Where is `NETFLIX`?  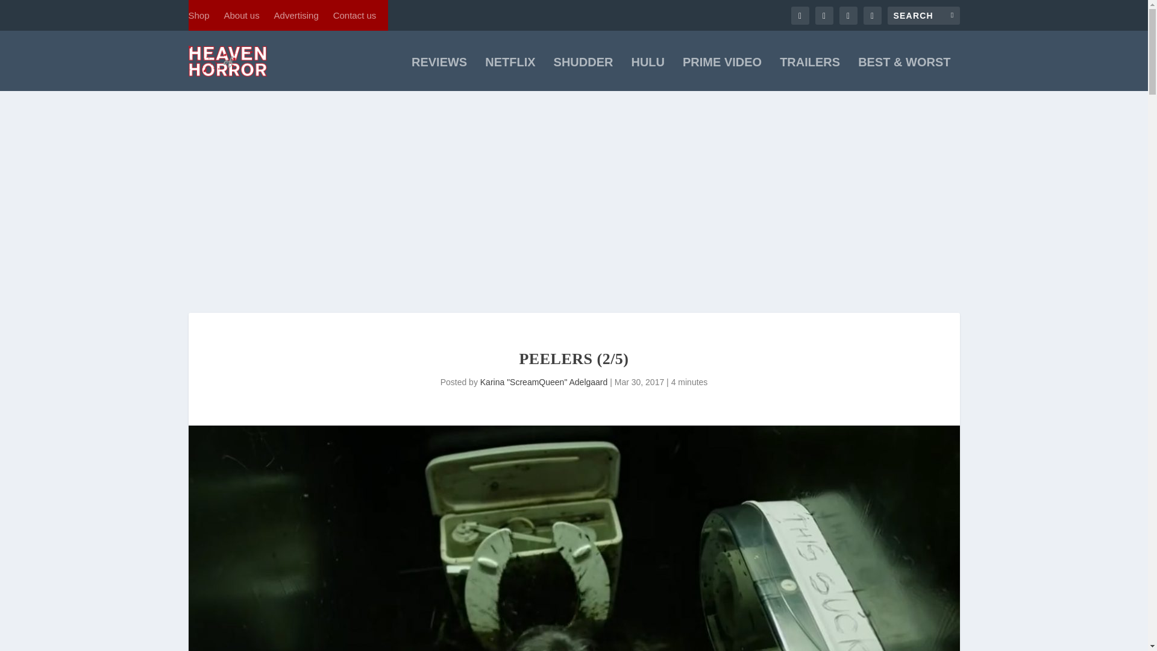
NETFLIX is located at coordinates (510, 74).